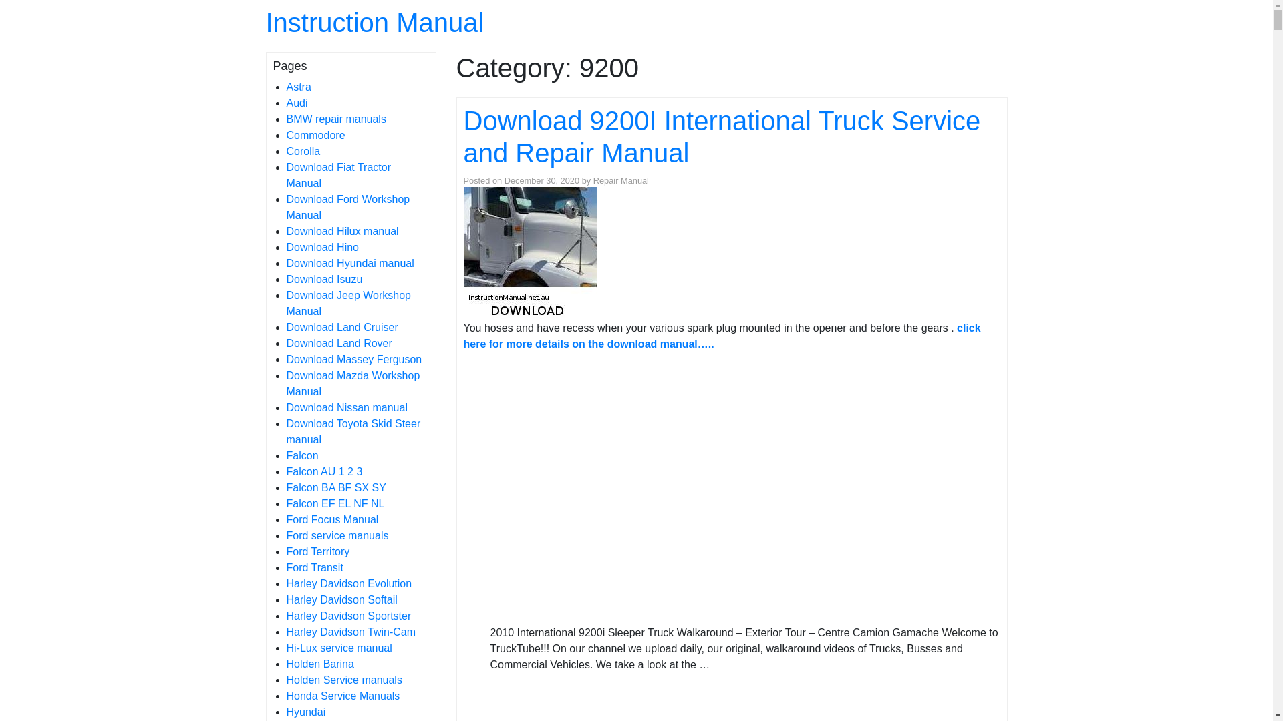 The image size is (1283, 721). I want to click on Repair Manual, so click(621, 180).